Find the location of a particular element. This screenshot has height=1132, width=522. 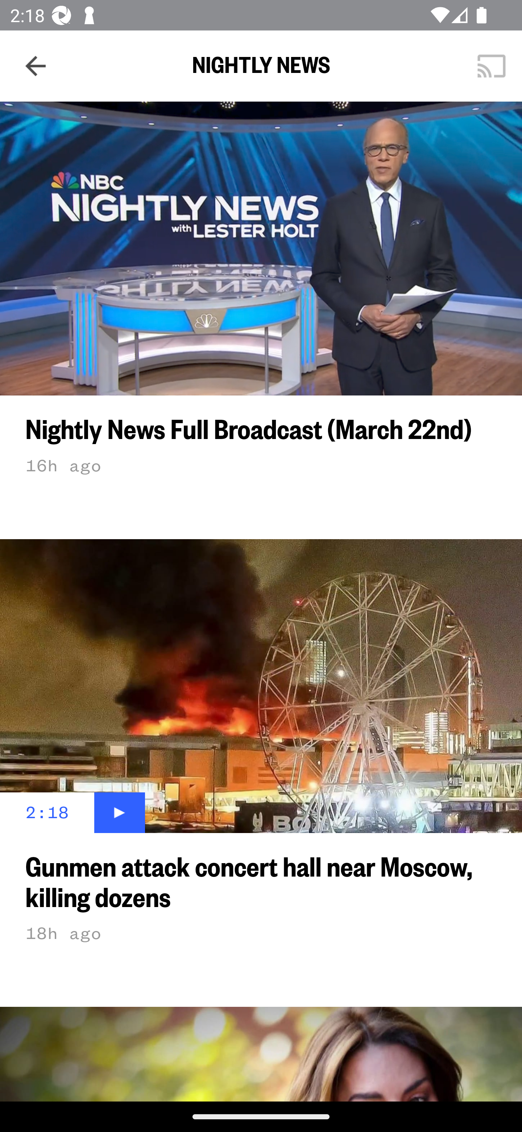

Cast. Disconnected is located at coordinates (492, 65).